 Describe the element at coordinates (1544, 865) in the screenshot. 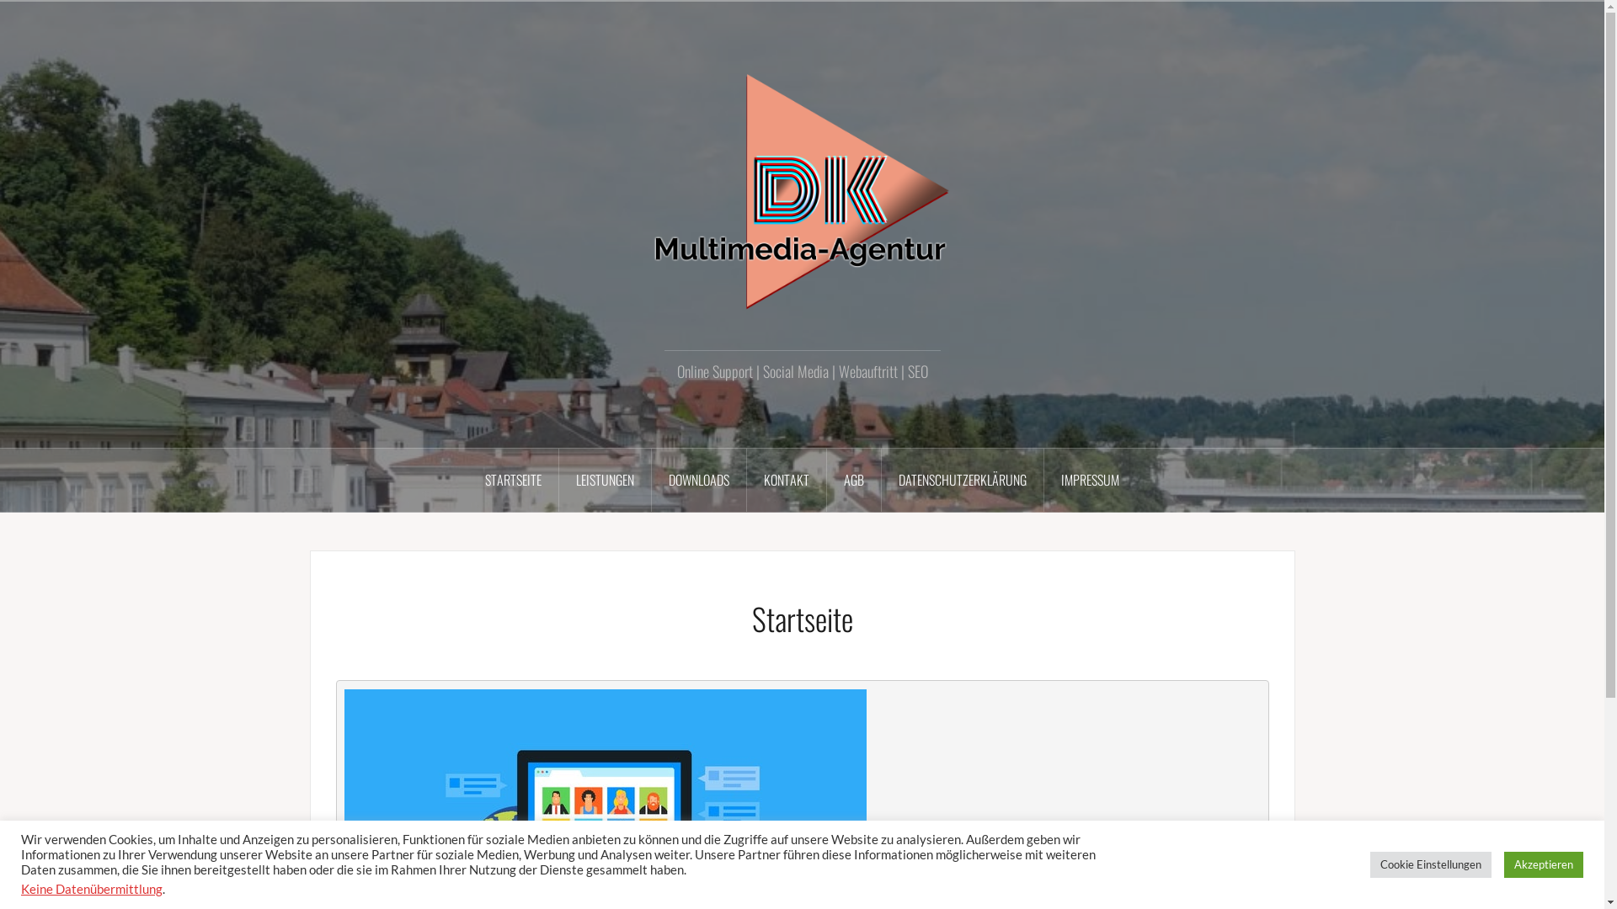

I see `Akzeptieren` at that location.